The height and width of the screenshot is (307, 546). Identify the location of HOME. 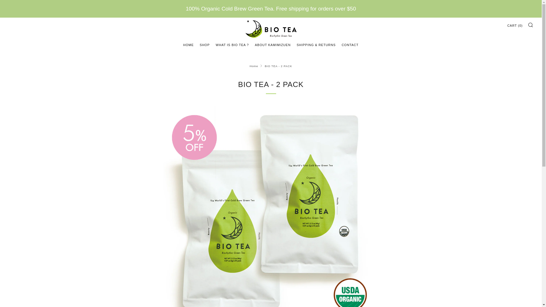
(188, 45).